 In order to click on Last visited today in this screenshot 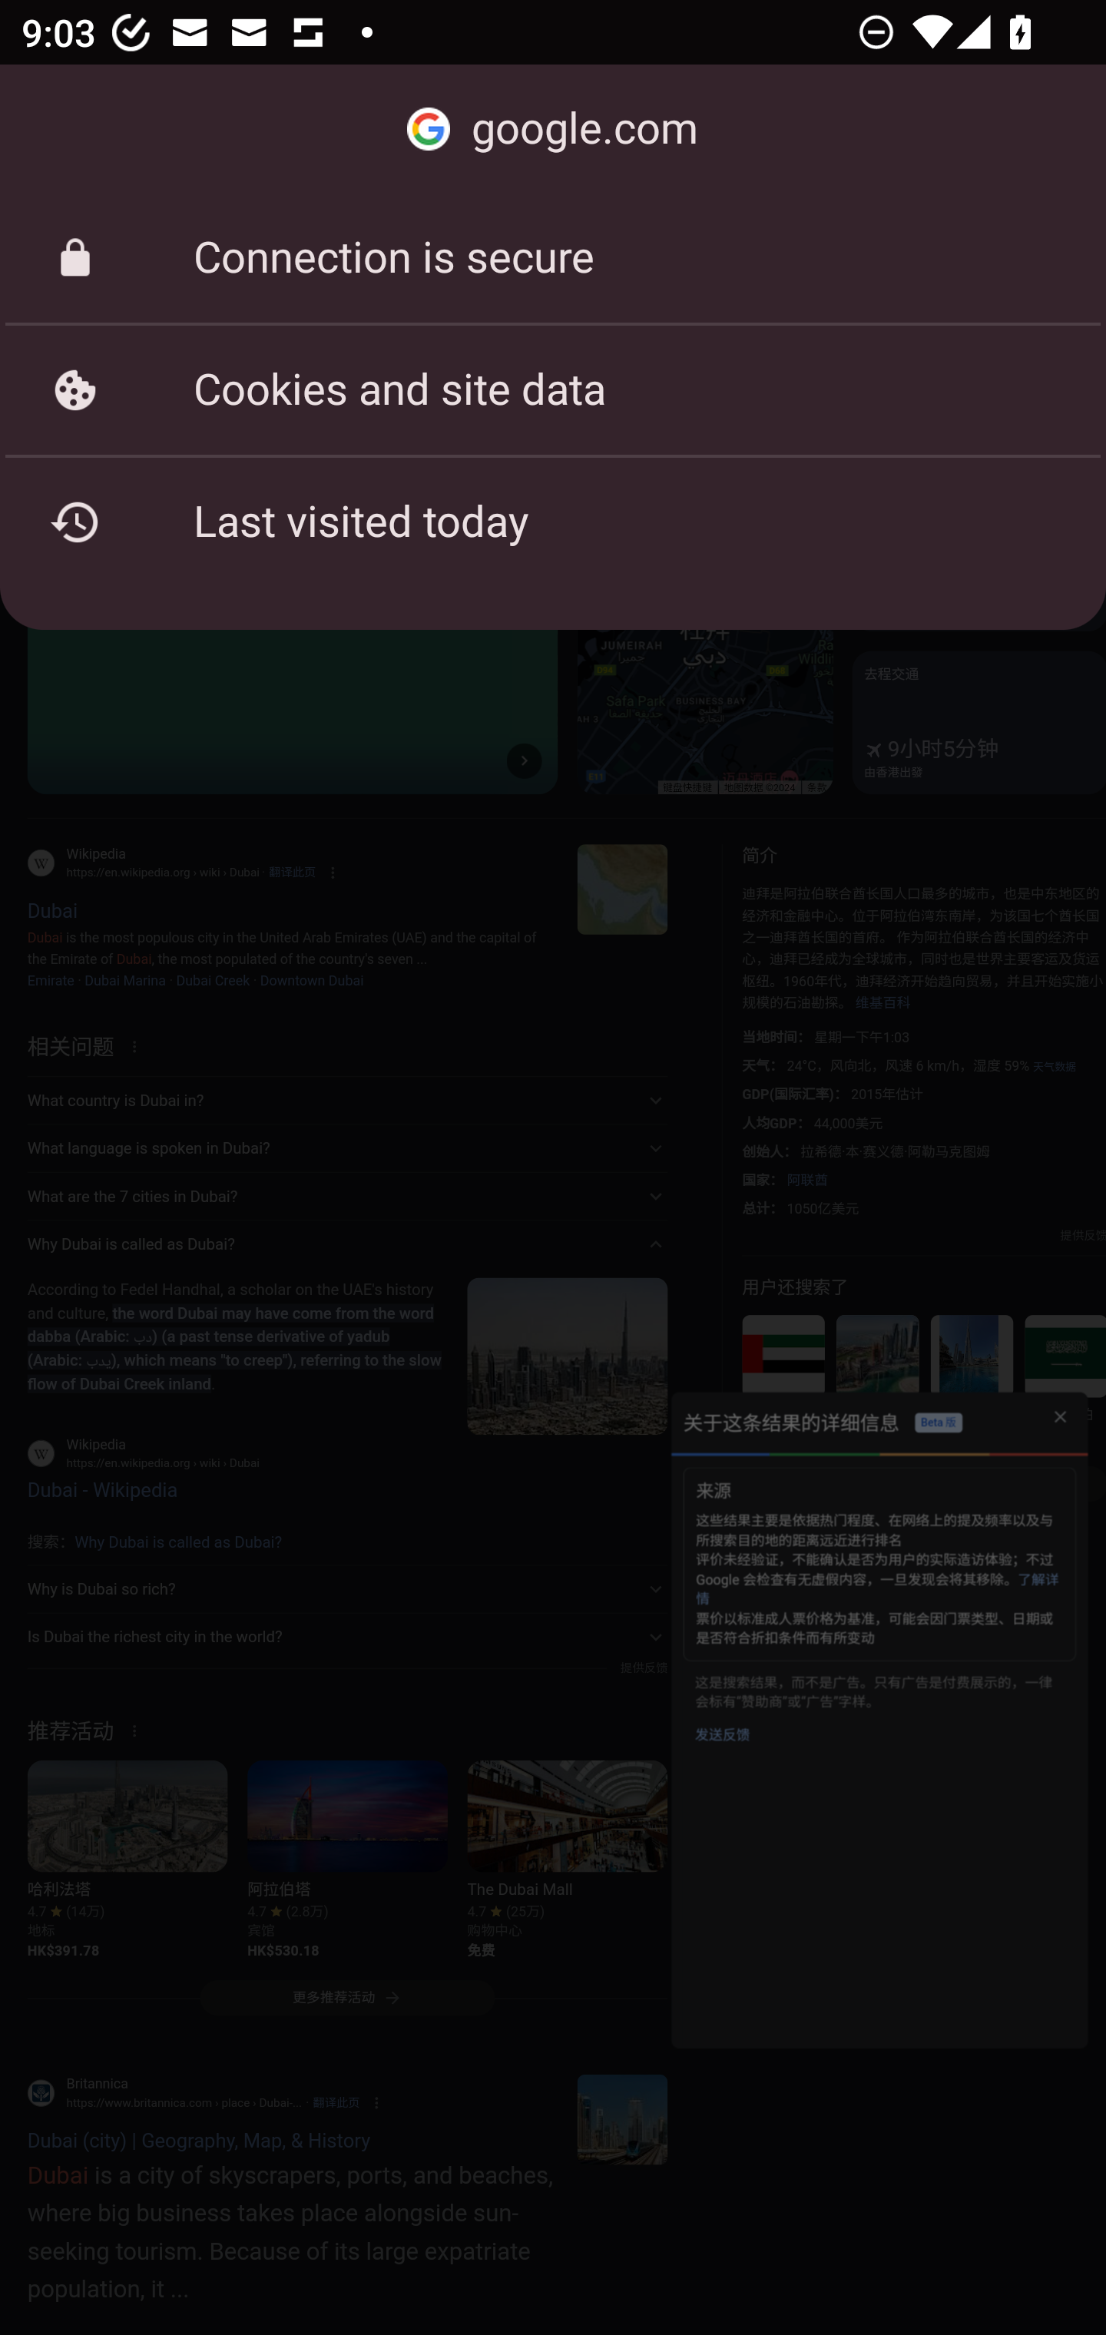, I will do `click(553, 522)`.